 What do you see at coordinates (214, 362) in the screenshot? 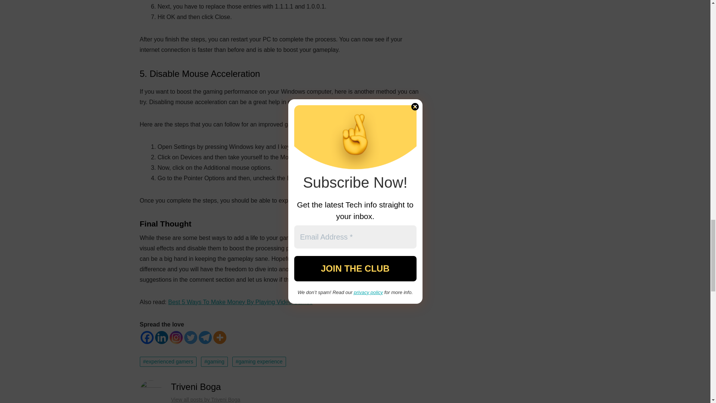
I see `gaming` at bounding box center [214, 362].